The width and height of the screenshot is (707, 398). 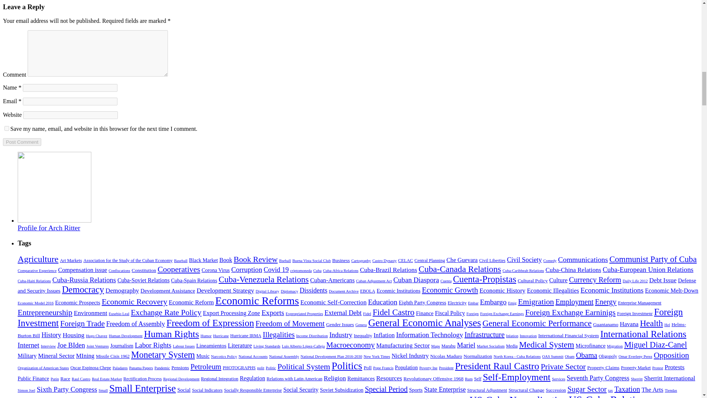 What do you see at coordinates (256, 259) in the screenshot?
I see `Book Review` at bounding box center [256, 259].